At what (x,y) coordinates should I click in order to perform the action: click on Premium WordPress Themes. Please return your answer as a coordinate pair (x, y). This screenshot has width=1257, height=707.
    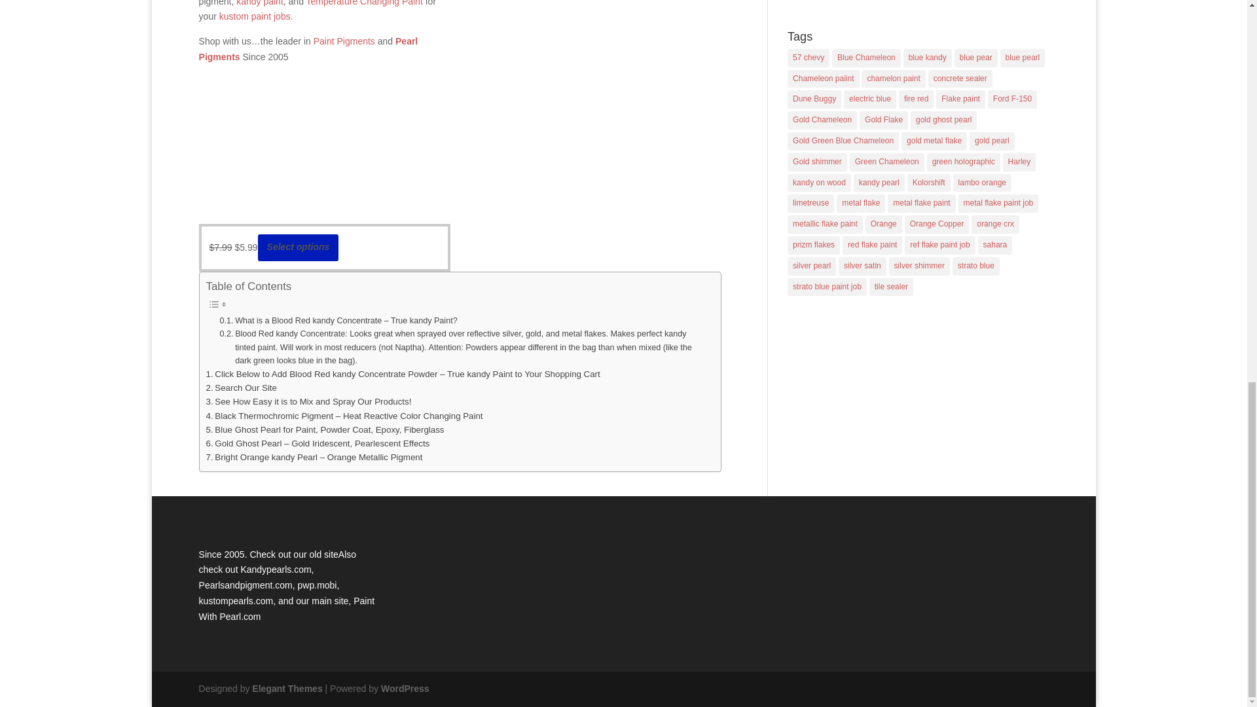
    Looking at the image, I should click on (287, 689).